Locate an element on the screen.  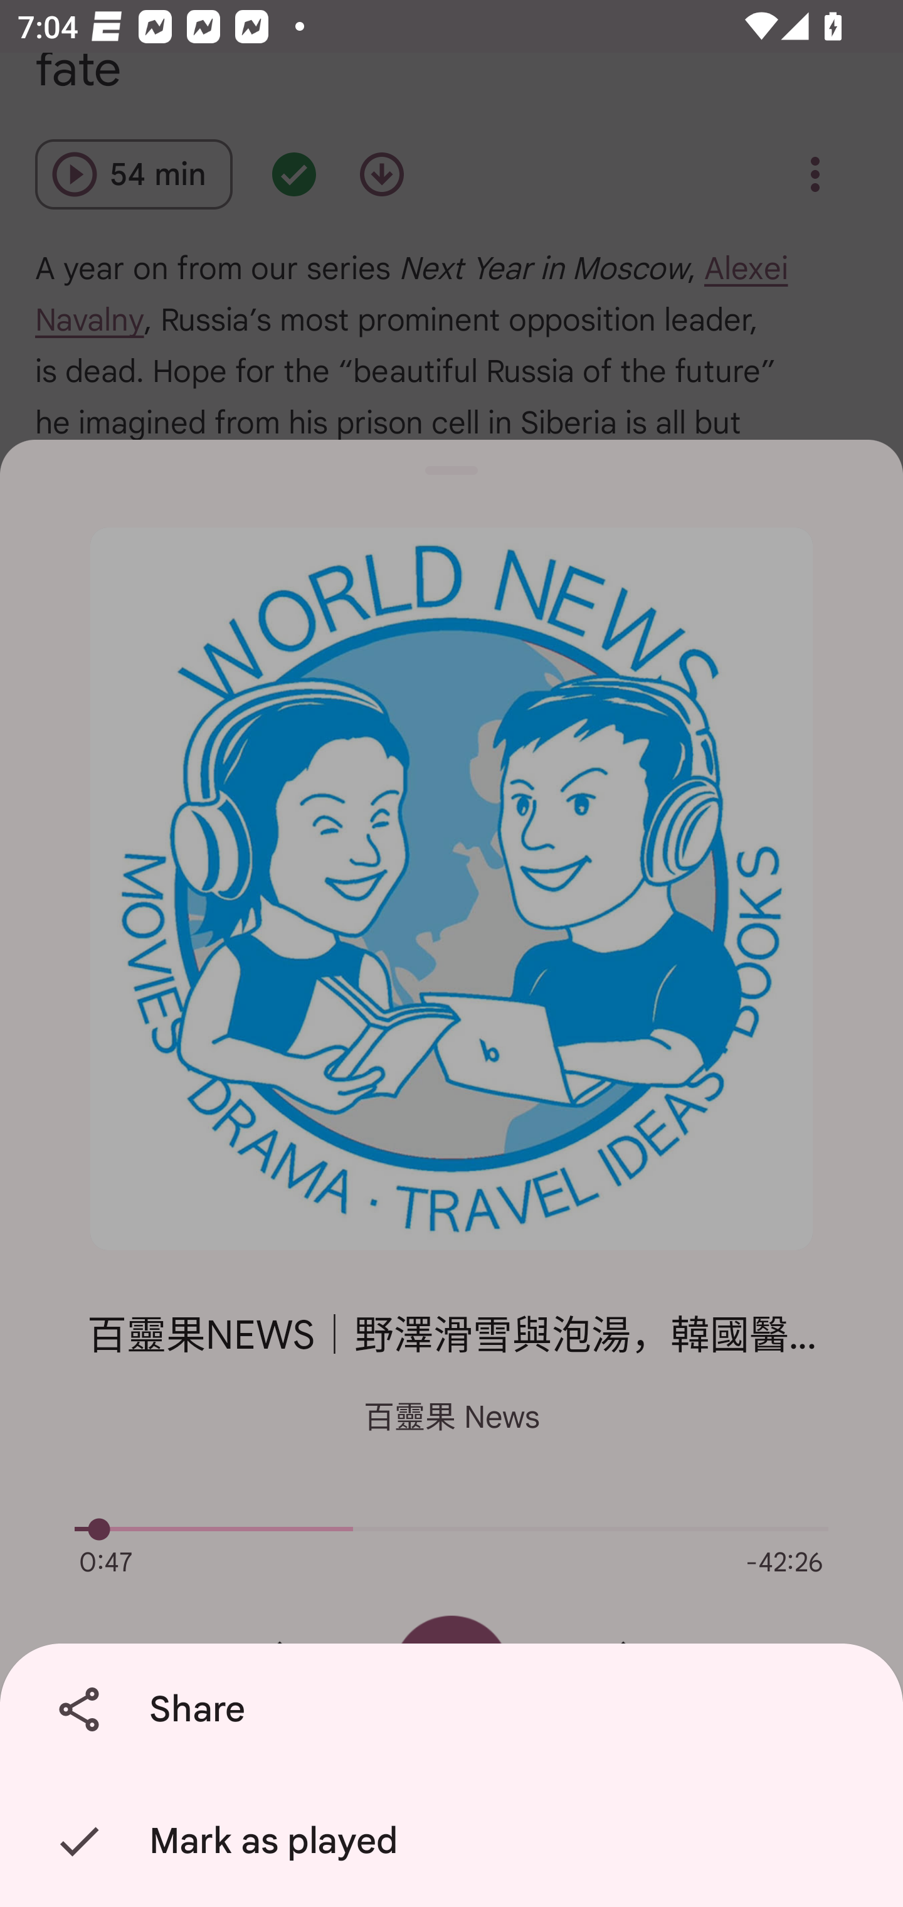
Share is located at coordinates (456, 1709).